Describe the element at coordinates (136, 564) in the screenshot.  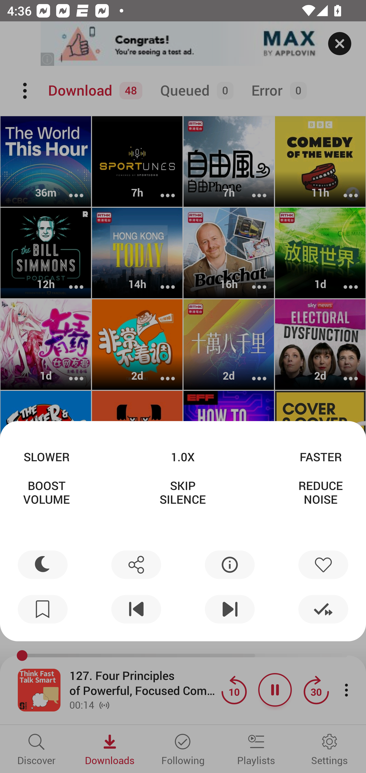
I see `Share` at that location.